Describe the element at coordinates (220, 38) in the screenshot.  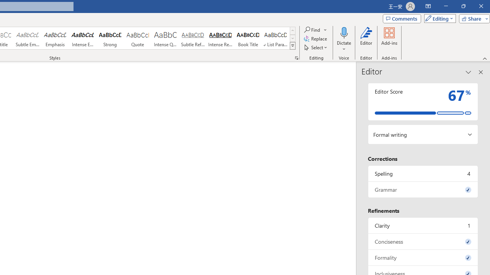
I see `Intense Reference` at that location.